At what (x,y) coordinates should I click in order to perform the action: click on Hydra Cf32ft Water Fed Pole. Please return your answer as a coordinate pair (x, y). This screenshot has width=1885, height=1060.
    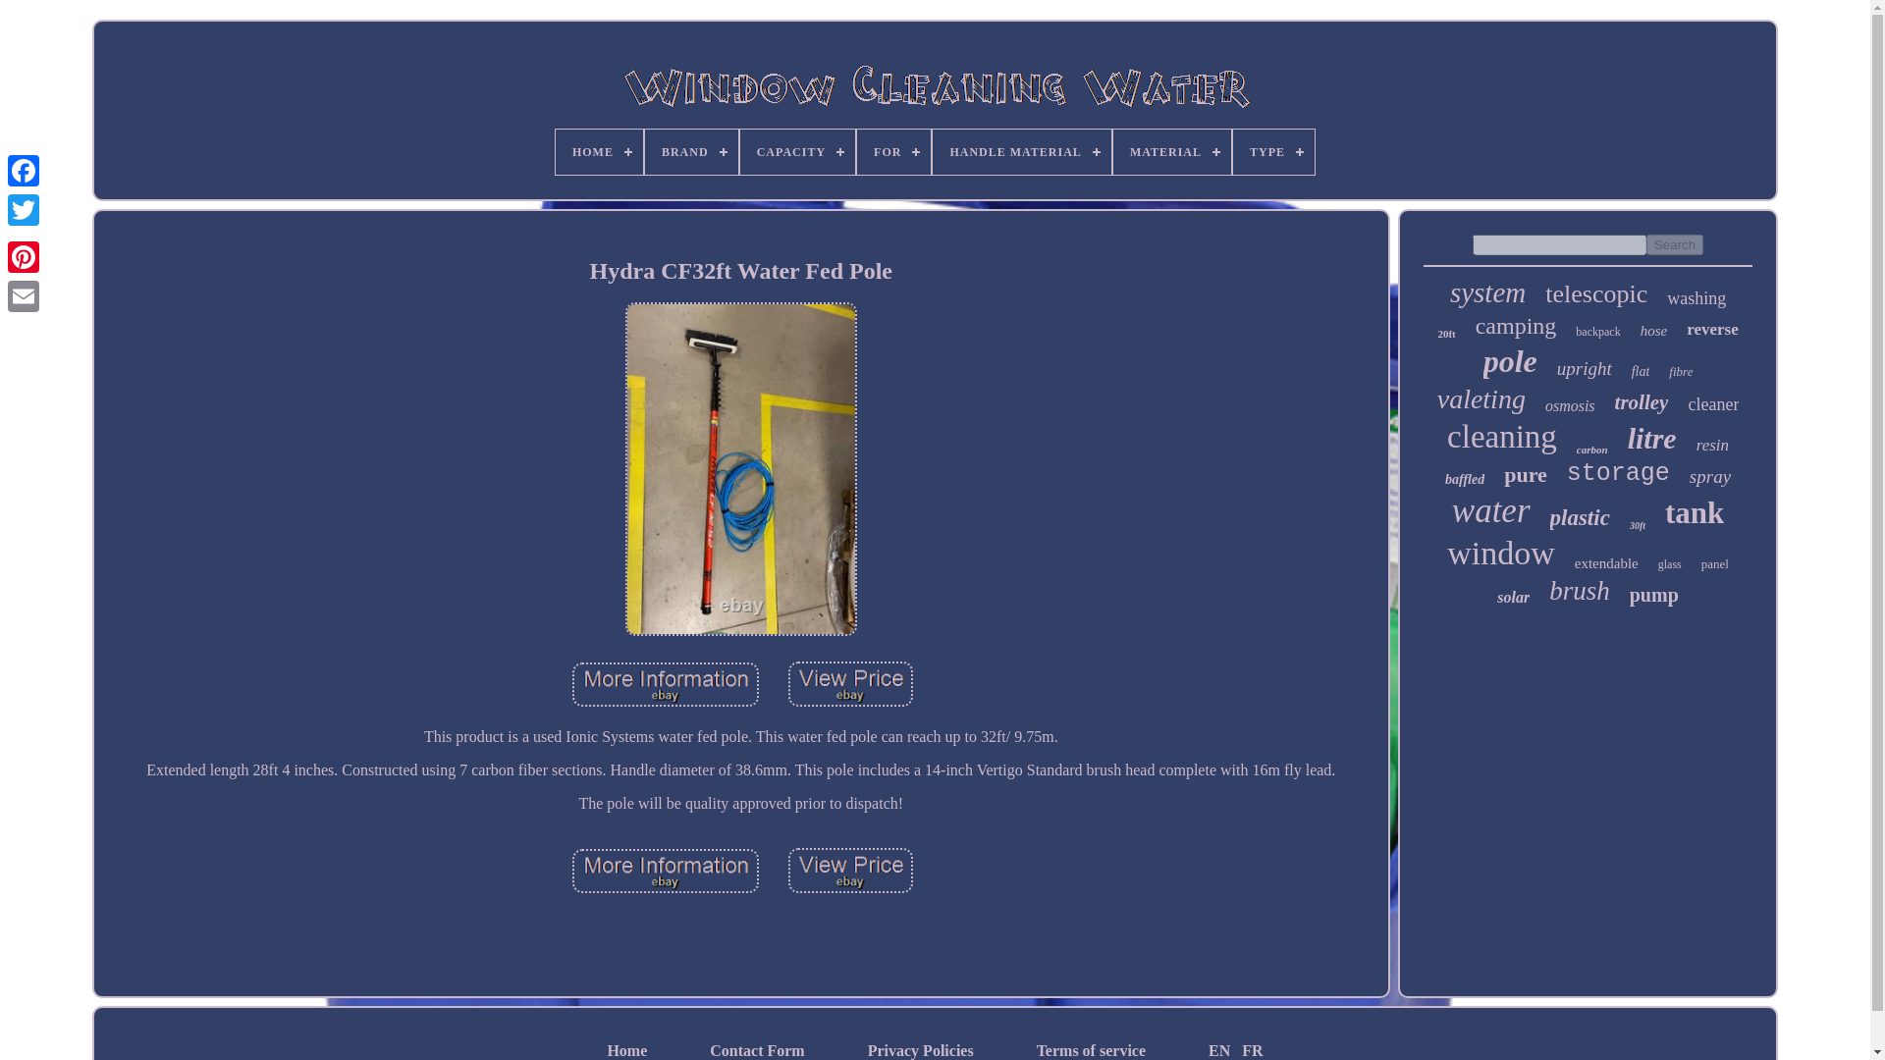
    Looking at the image, I should click on (850, 685).